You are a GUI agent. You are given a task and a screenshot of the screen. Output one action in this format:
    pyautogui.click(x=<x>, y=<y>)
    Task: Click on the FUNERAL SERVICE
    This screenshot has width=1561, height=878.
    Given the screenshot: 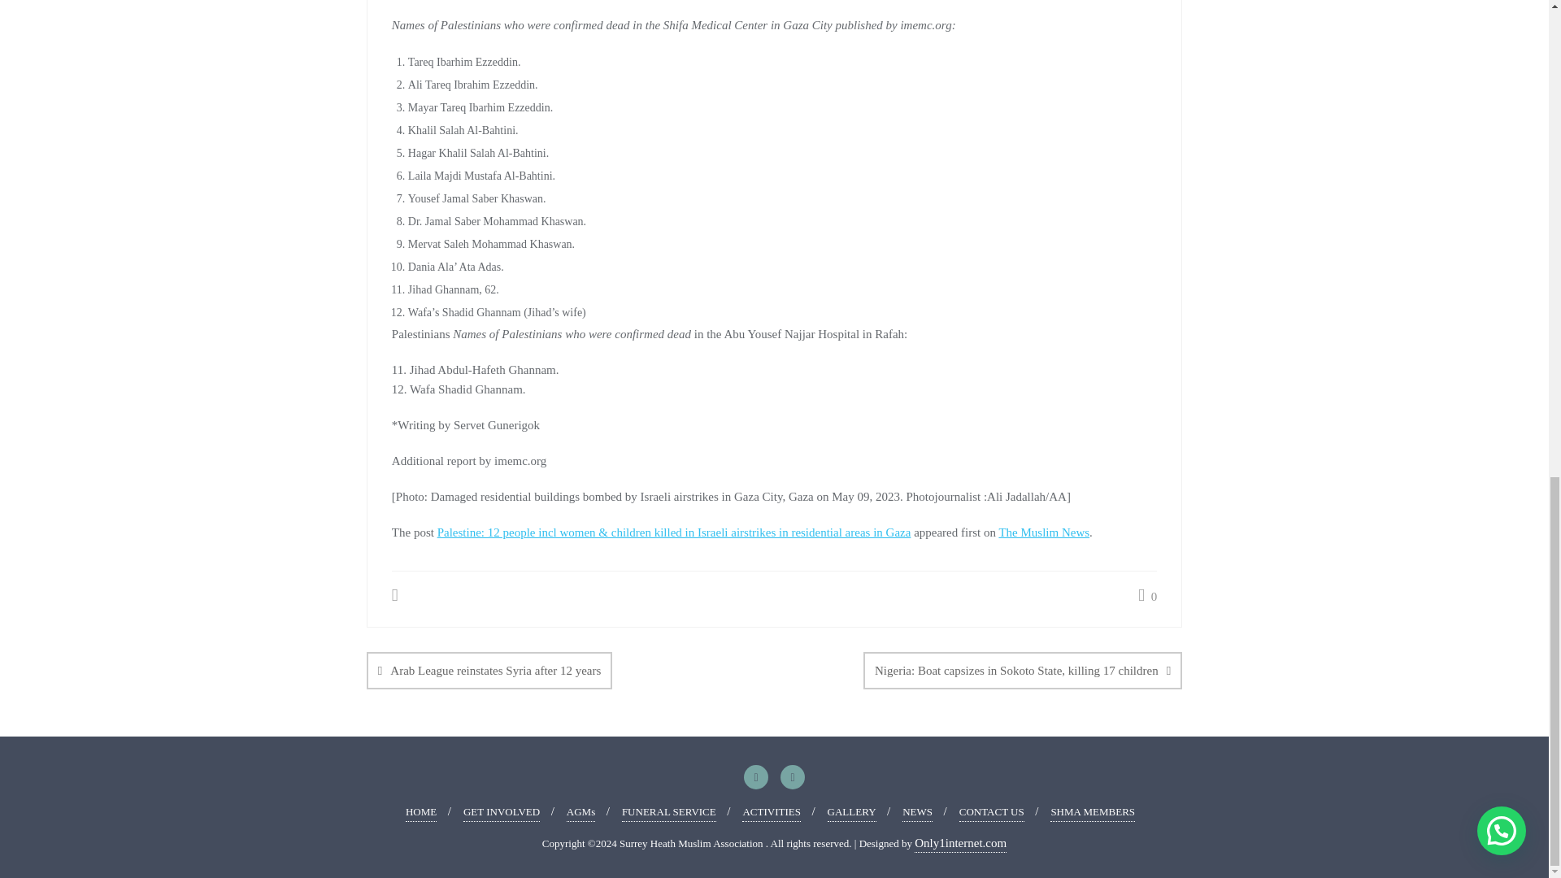 What is the action you would take?
    pyautogui.click(x=668, y=812)
    